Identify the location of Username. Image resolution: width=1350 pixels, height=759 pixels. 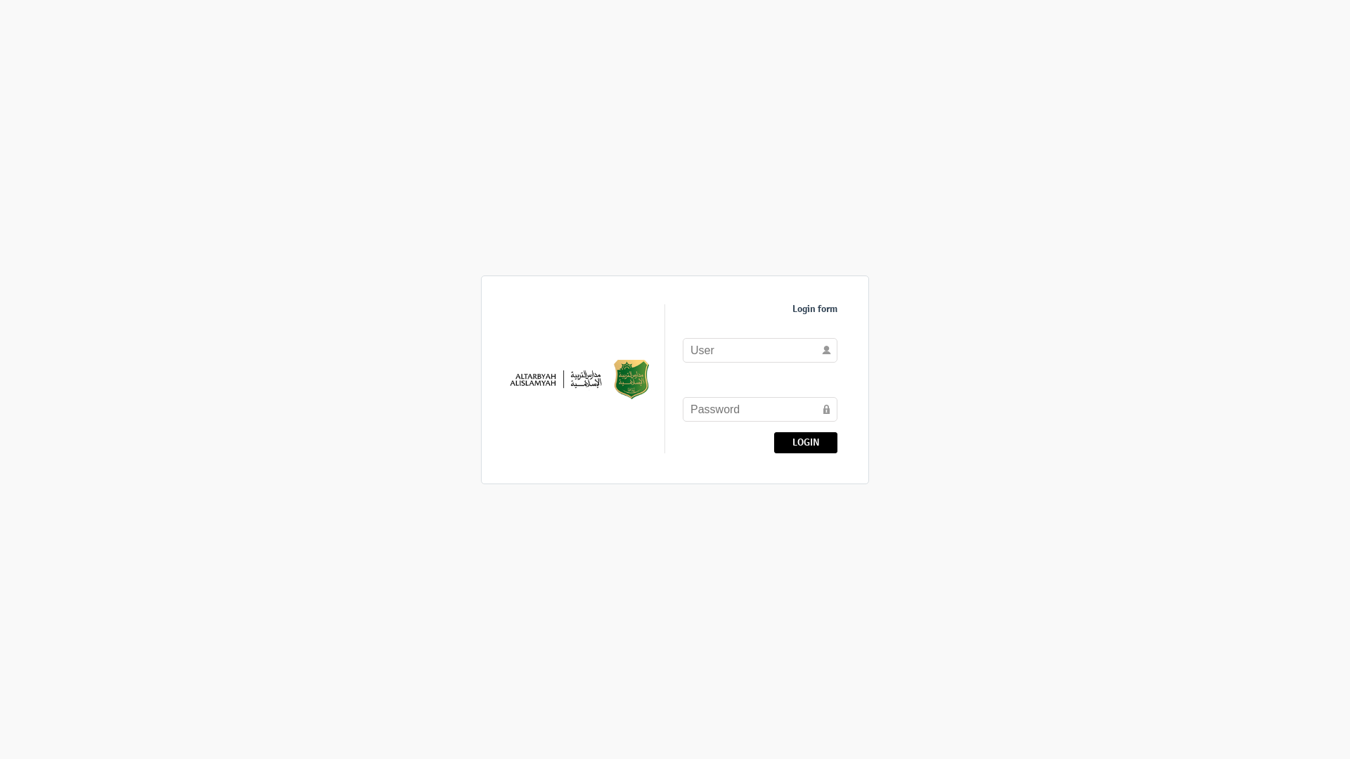
(760, 350).